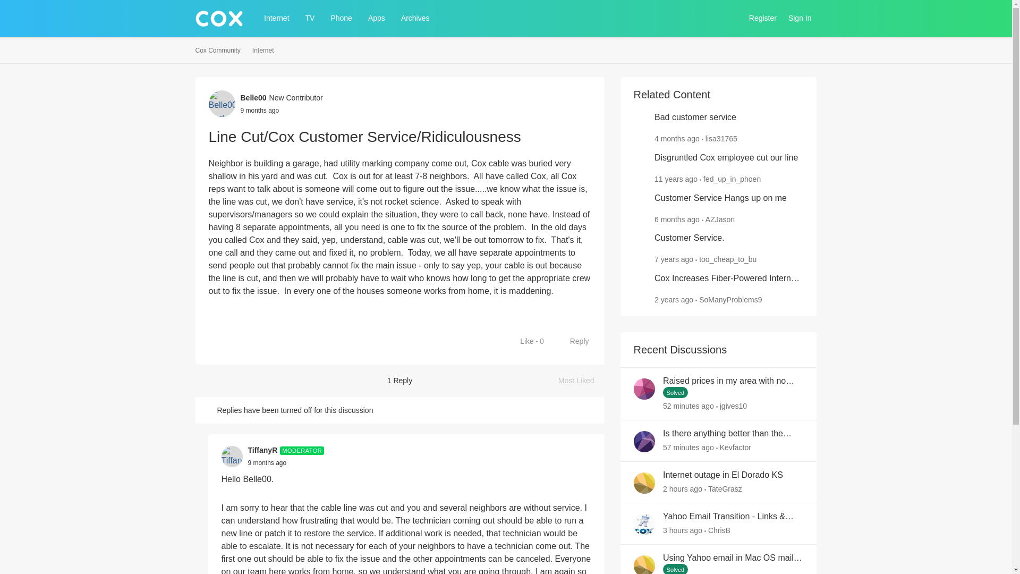 The image size is (1020, 574). I want to click on Internet, so click(276, 18).